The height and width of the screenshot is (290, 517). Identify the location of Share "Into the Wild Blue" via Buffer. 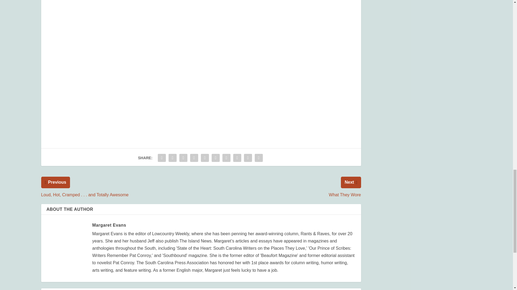
(226, 158).